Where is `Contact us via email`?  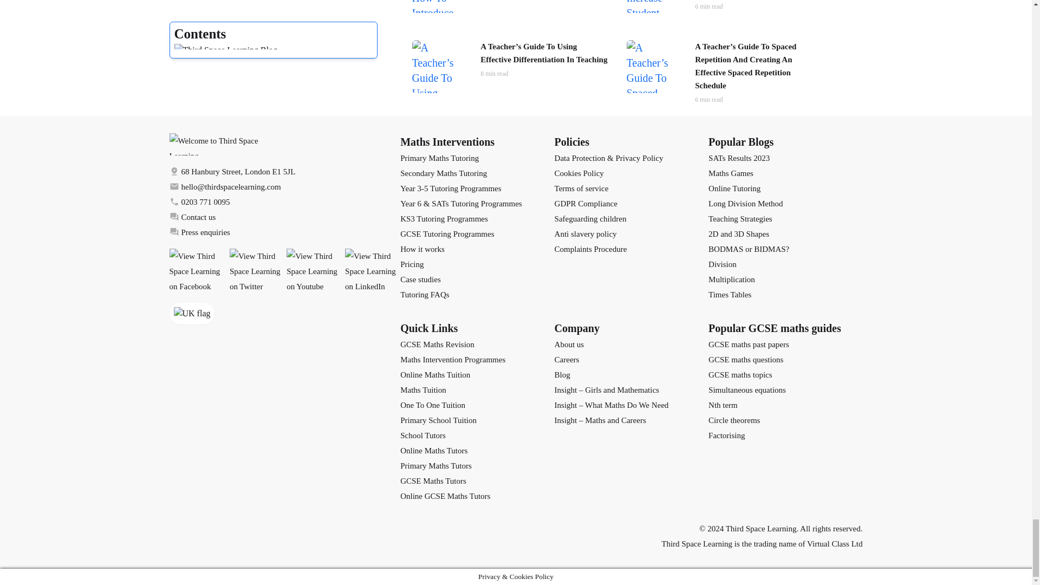
Contact us via email is located at coordinates (284, 186).